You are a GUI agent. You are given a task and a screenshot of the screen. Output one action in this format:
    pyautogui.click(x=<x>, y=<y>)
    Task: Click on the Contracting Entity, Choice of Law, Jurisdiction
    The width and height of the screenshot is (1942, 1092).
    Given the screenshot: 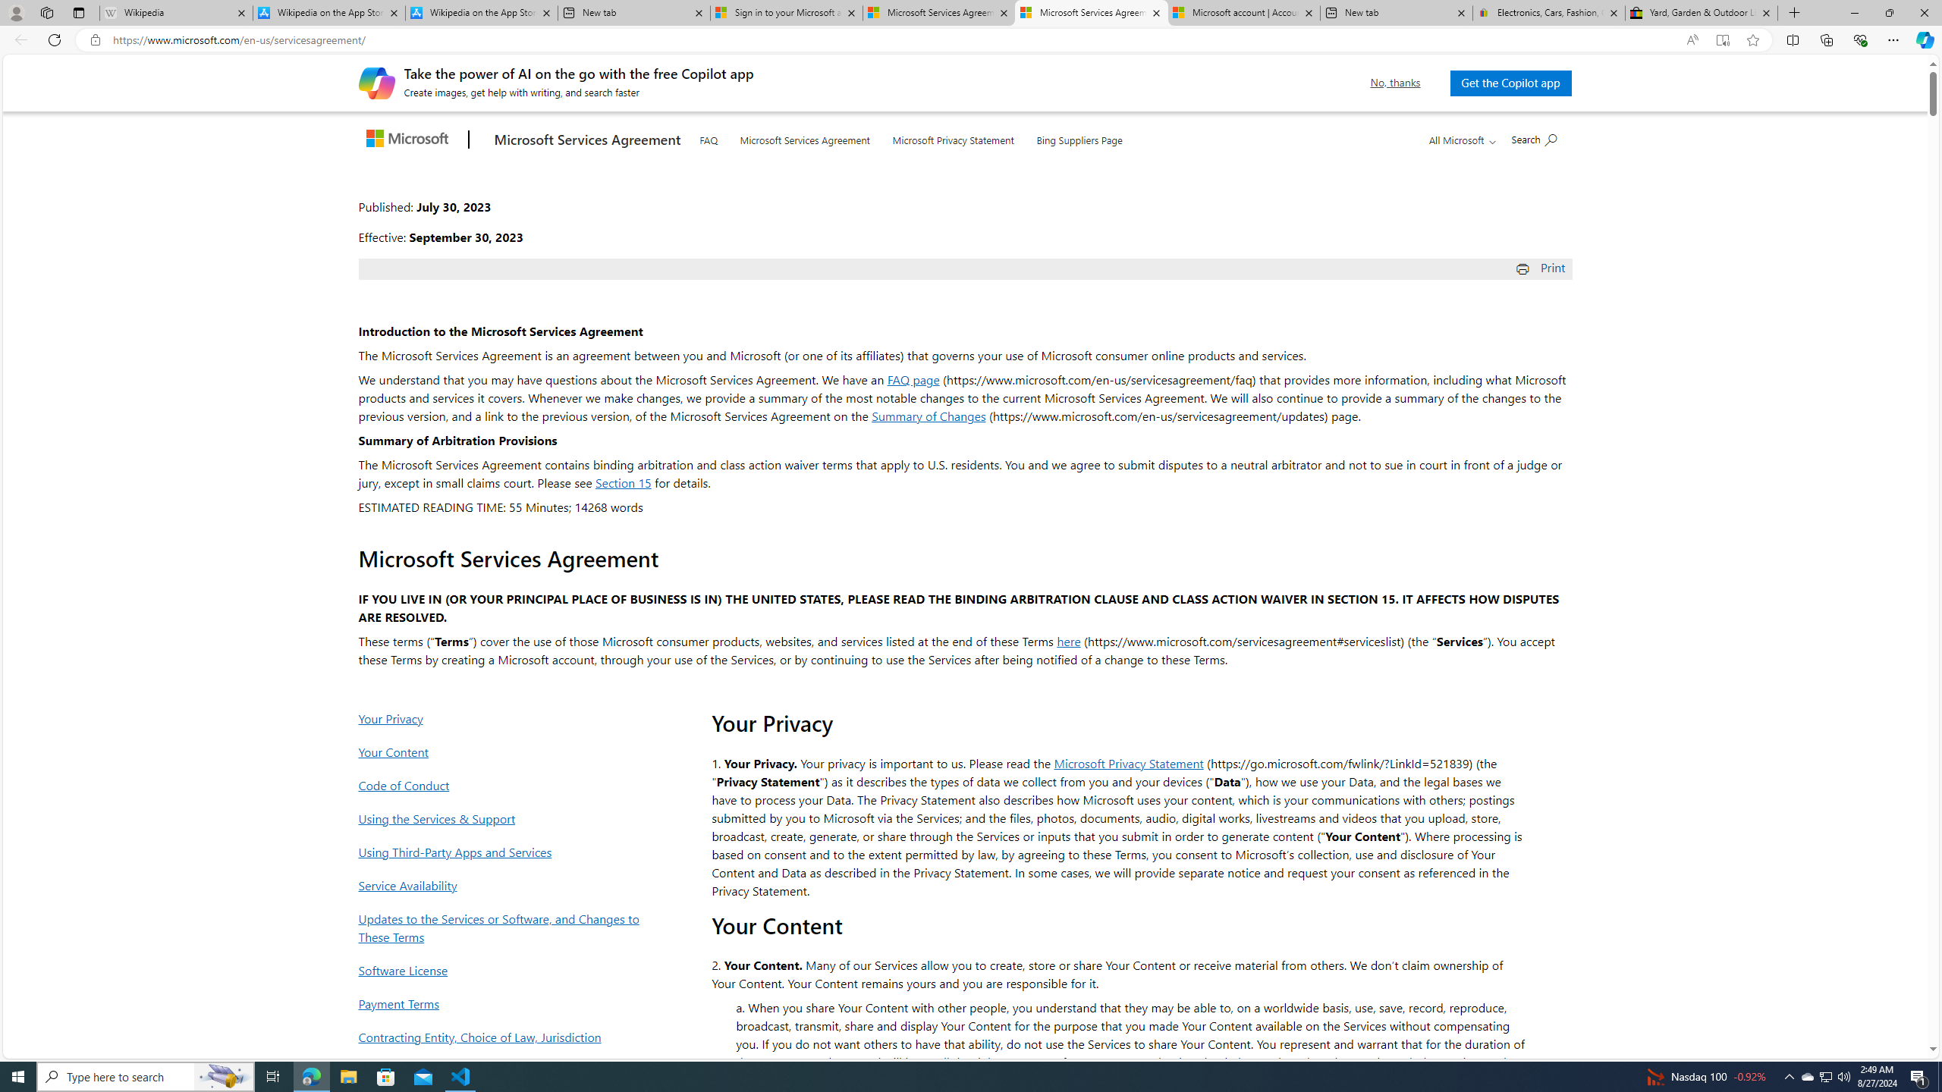 What is the action you would take?
    pyautogui.click(x=503, y=1037)
    